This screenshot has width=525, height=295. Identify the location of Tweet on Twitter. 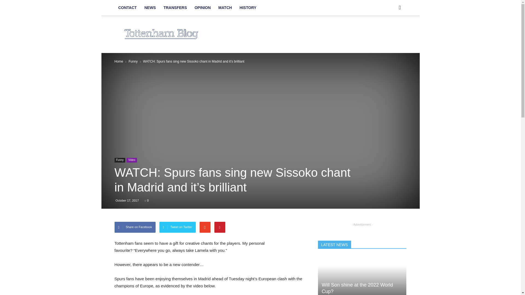
(178, 227).